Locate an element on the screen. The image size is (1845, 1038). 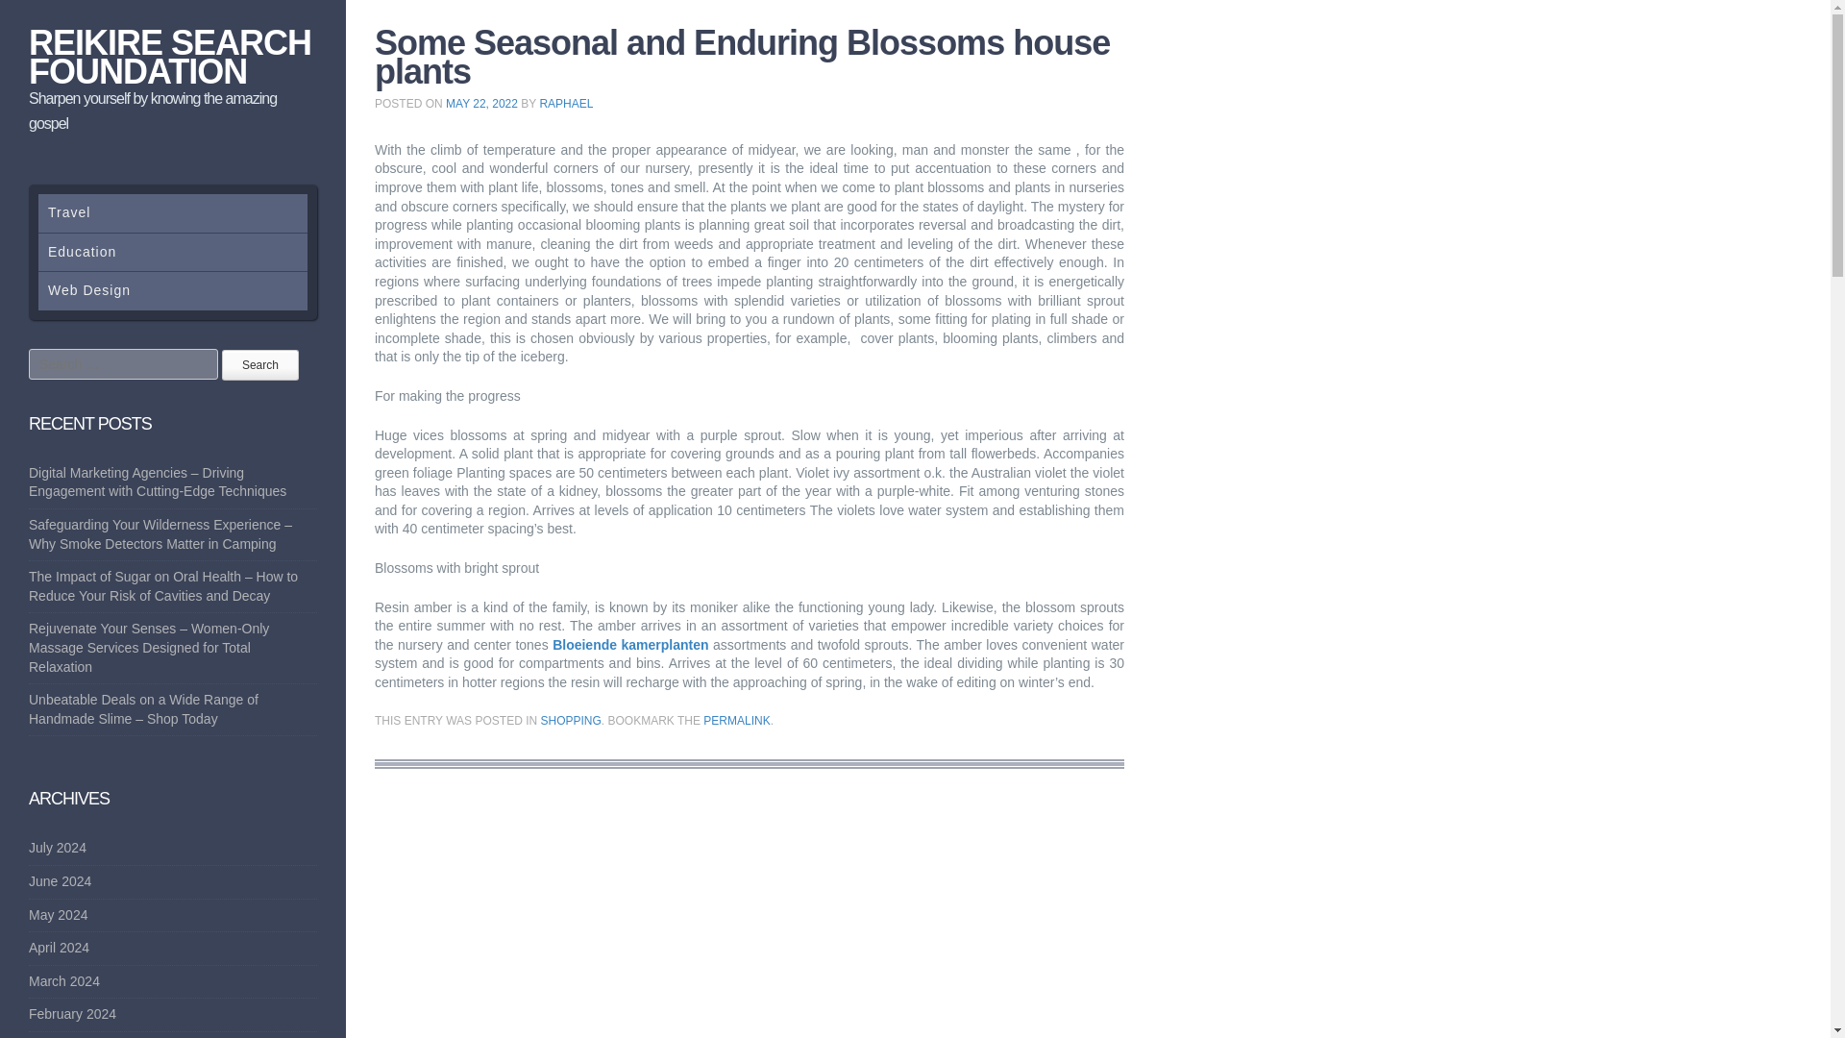
11:10 am is located at coordinates (482, 104).